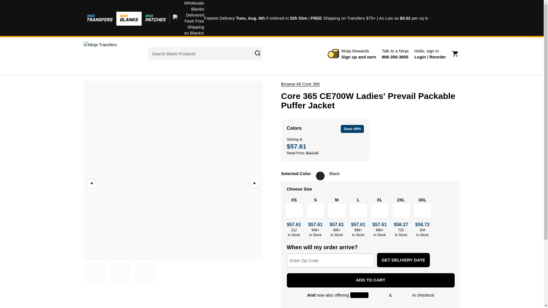  What do you see at coordinates (456, 54) in the screenshot?
I see `Open cart` at bounding box center [456, 54].